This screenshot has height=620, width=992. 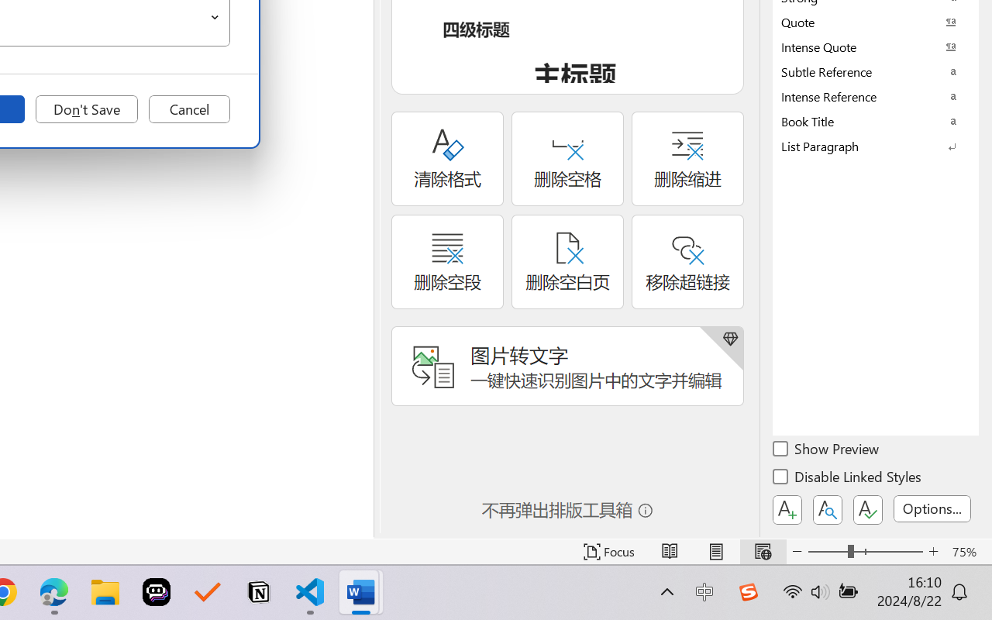 I want to click on List Paragraph, so click(x=876, y=146).